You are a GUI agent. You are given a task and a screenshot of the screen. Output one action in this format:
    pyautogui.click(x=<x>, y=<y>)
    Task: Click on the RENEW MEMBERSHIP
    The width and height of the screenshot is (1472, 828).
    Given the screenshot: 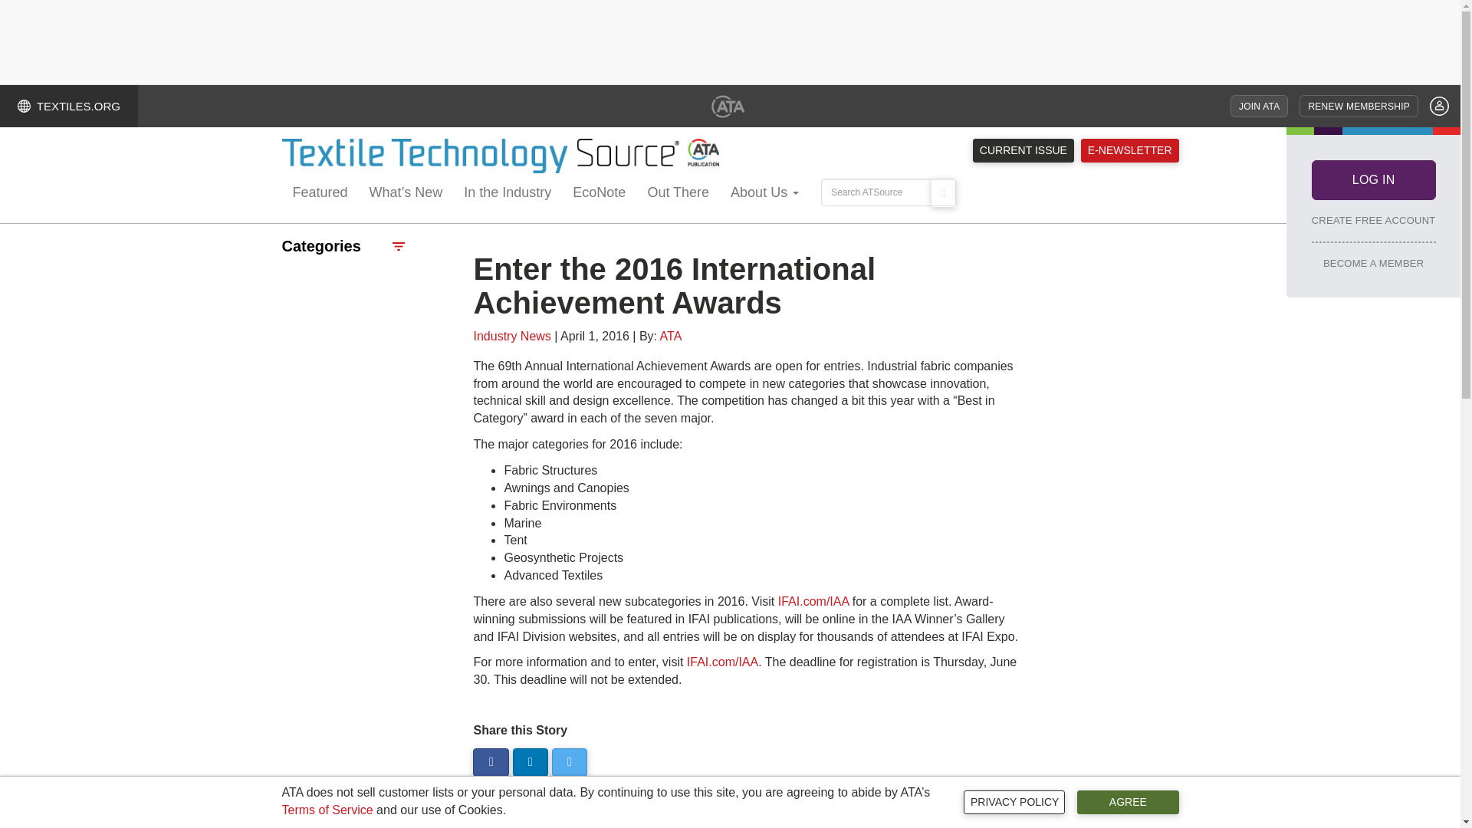 What is the action you would take?
    pyautogui.click(x=1359, y=106)
    